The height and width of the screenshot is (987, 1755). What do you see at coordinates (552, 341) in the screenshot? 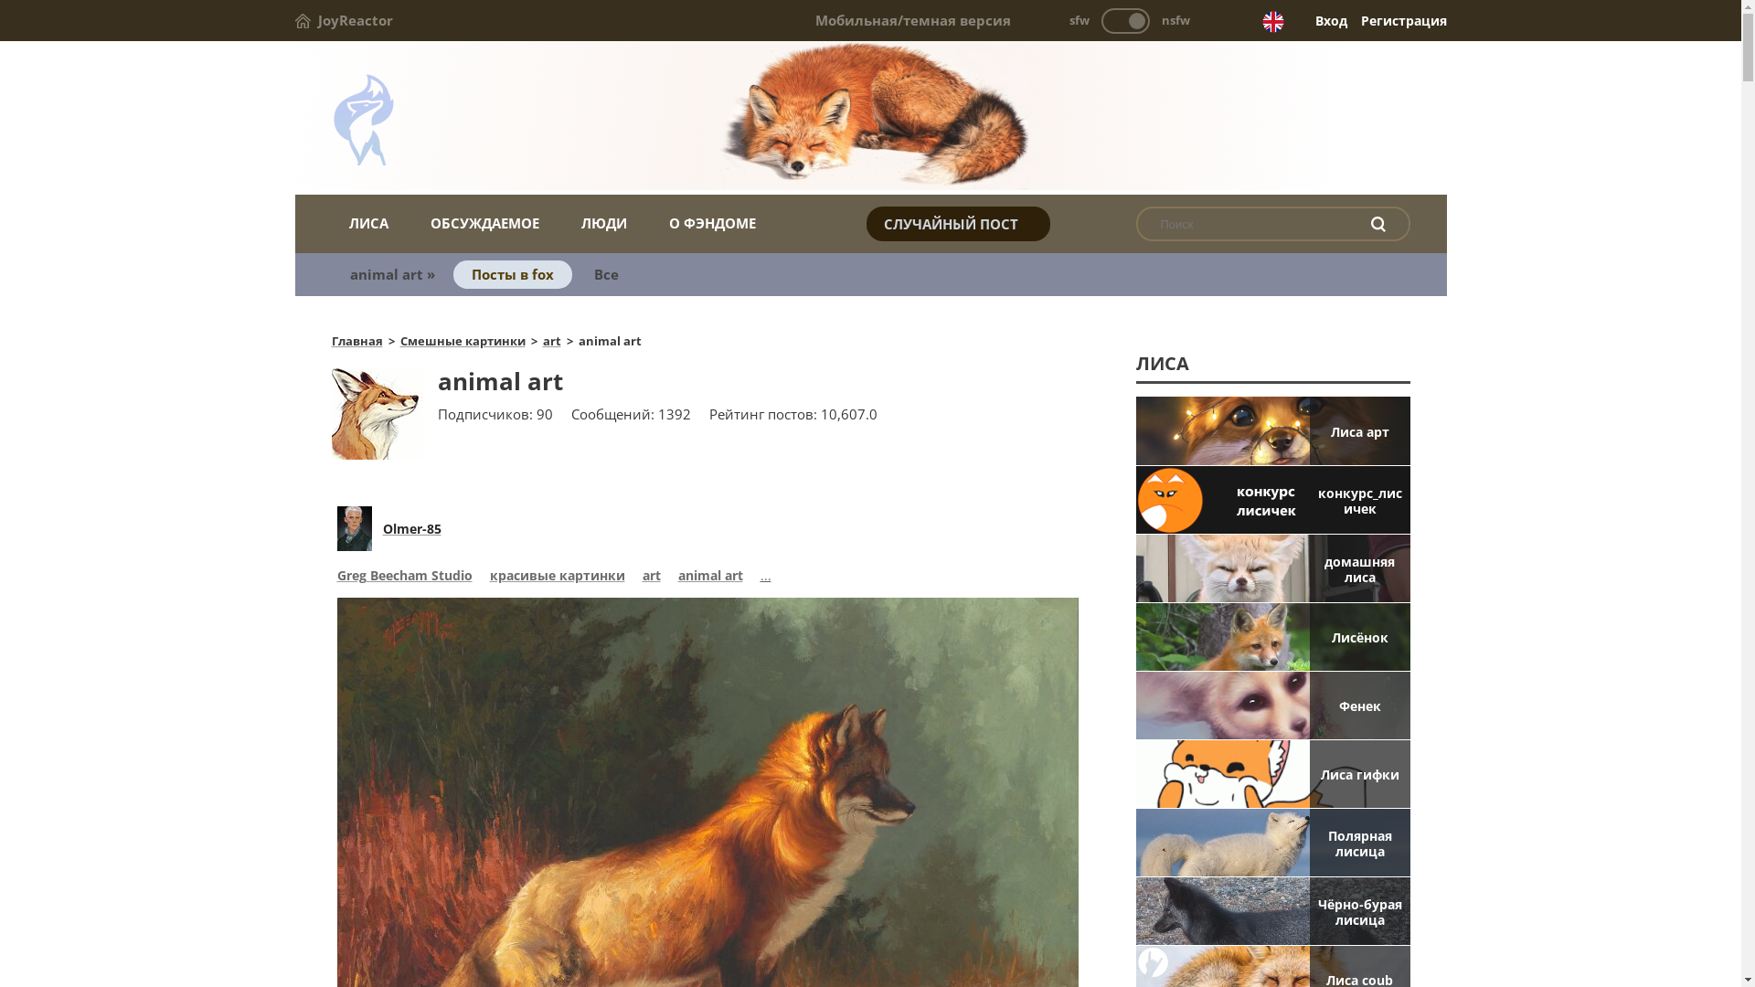
I see `art` at bounding box center [552, 341].